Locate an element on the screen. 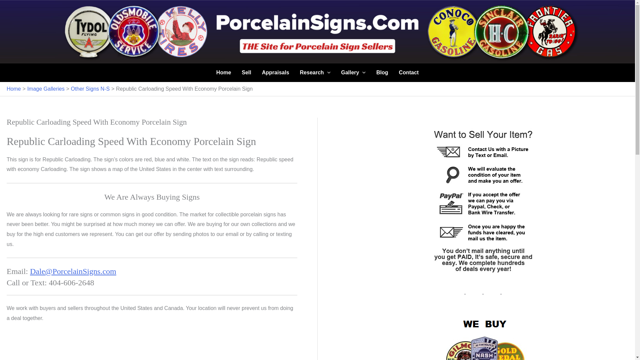 This screenshot has width=640, height=360. Home is located at coordinates (223, 73).